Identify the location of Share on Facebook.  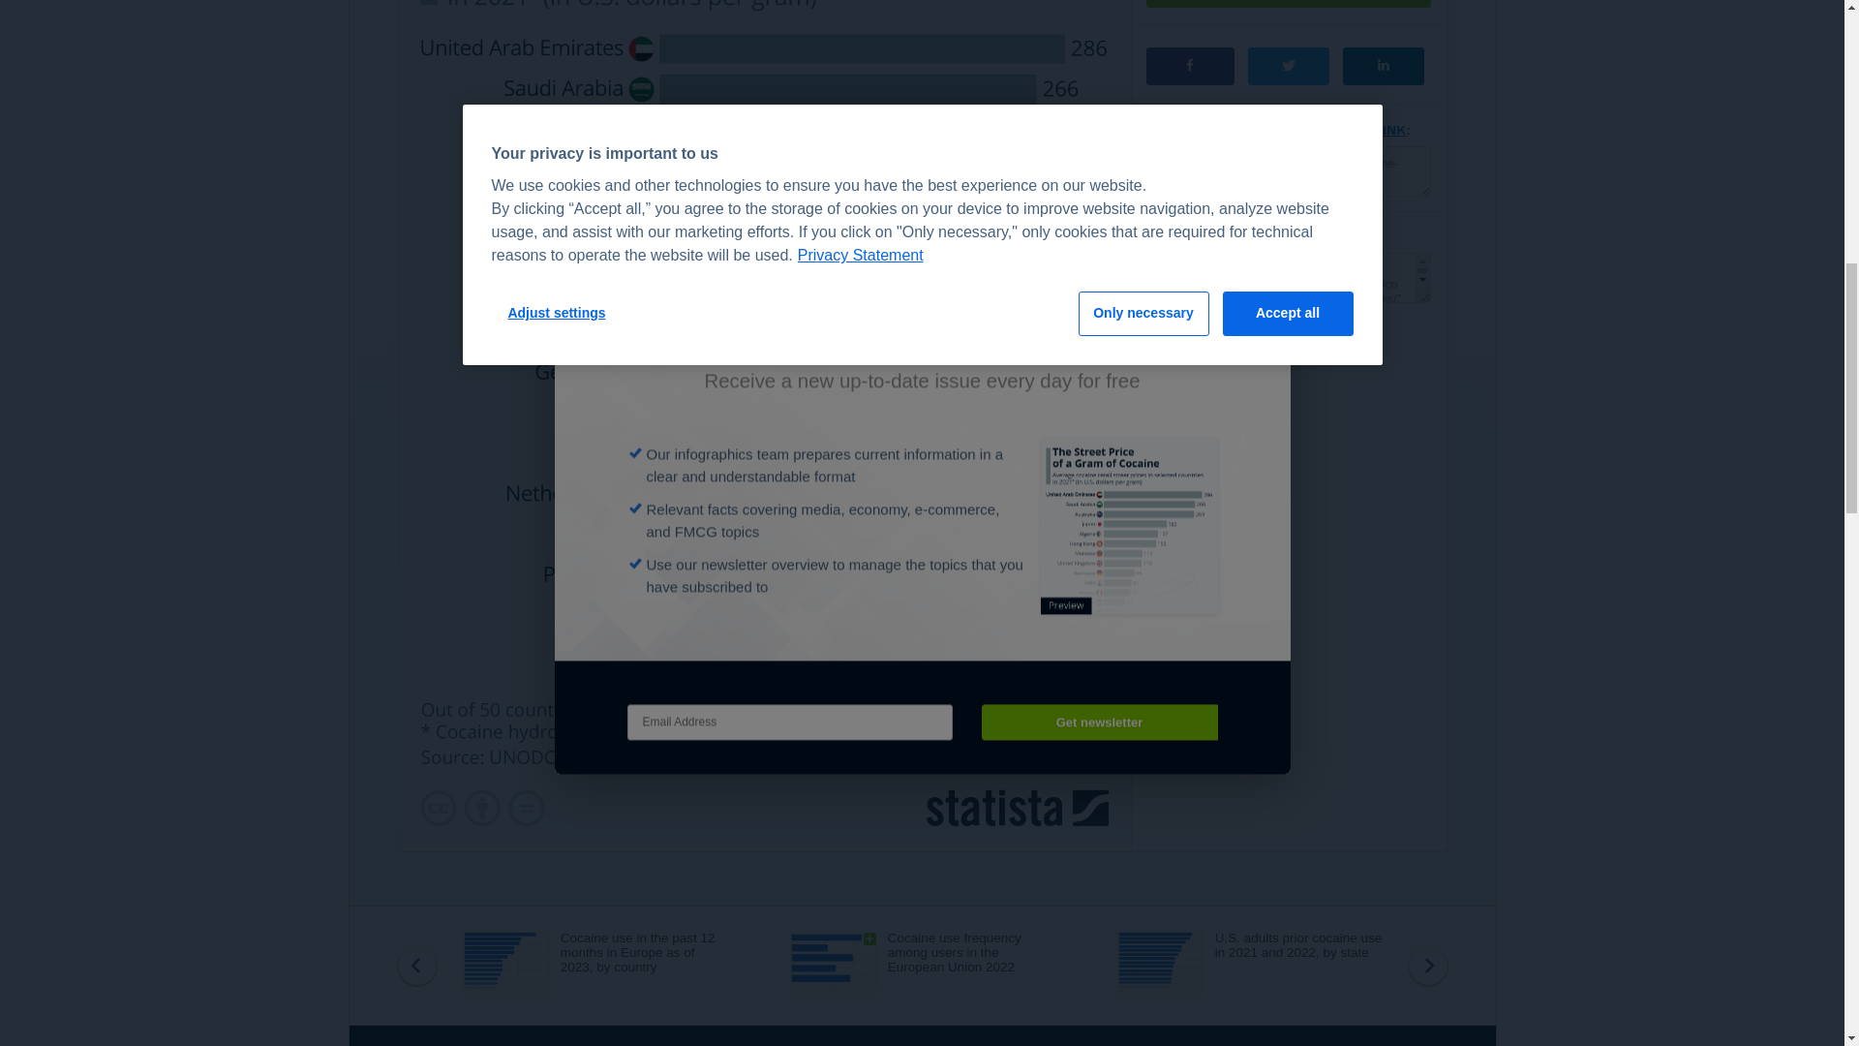
(1190, 66).